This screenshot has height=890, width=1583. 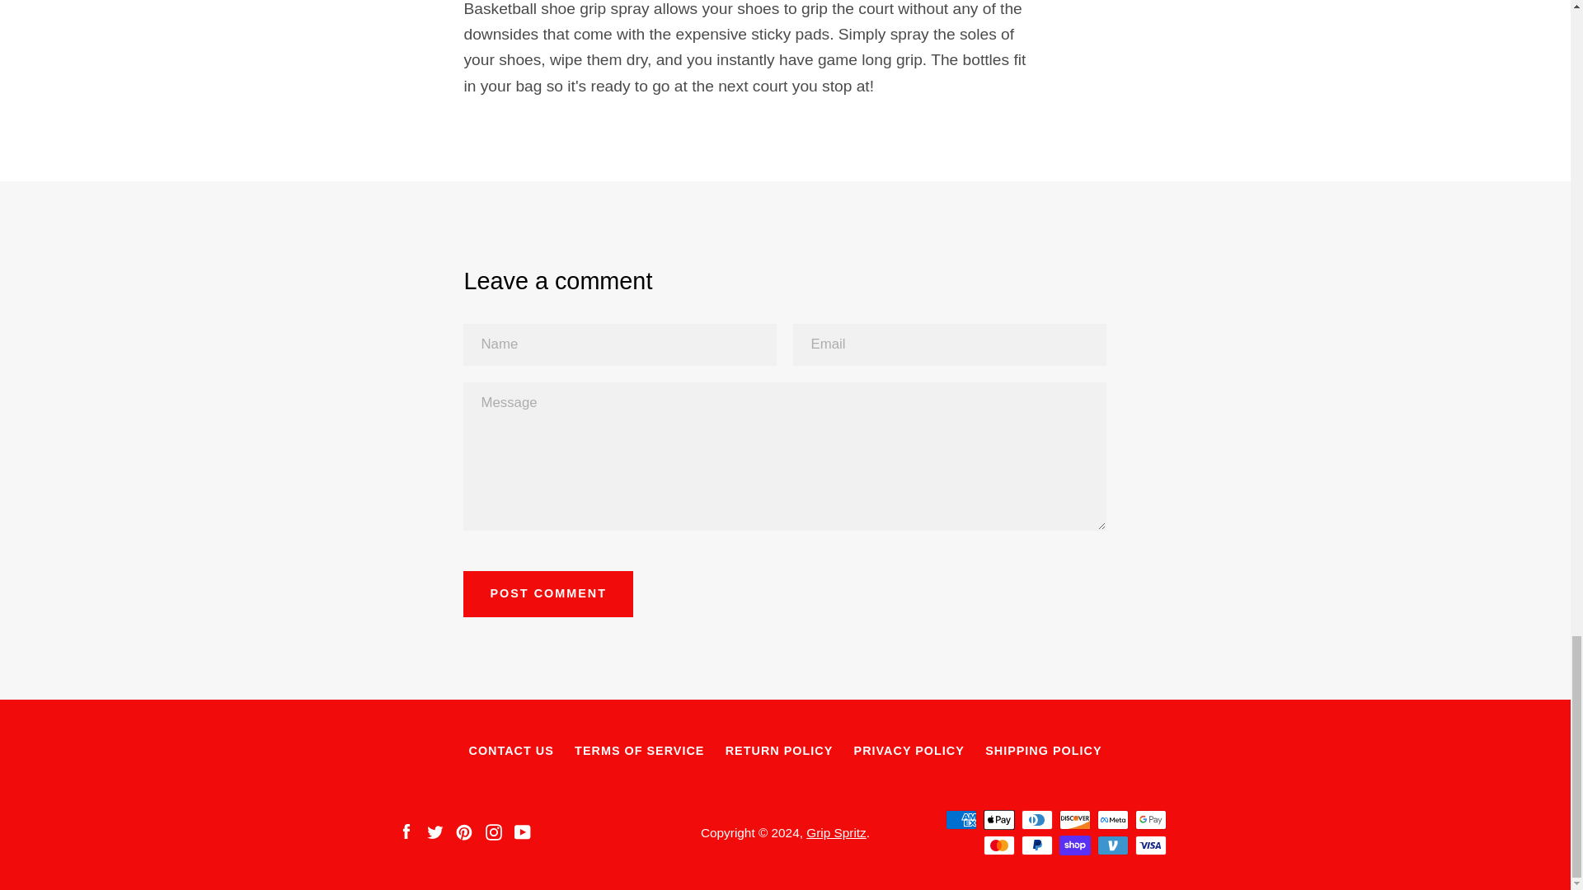 What do you see at coordinates (1036, 819) in the screenshot?
I see `Diners Club` at bounding box center [1036, 819].